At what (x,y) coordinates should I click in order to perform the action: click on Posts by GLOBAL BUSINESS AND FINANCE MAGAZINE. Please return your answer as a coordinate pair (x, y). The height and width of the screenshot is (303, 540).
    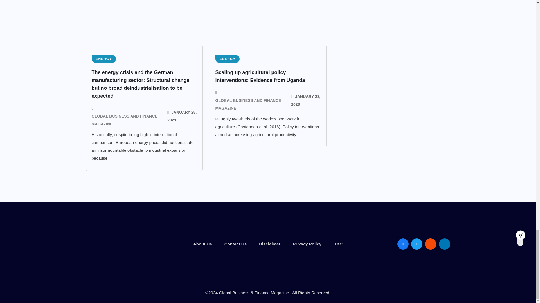
    Looking at the image, I should click on (126, 120).